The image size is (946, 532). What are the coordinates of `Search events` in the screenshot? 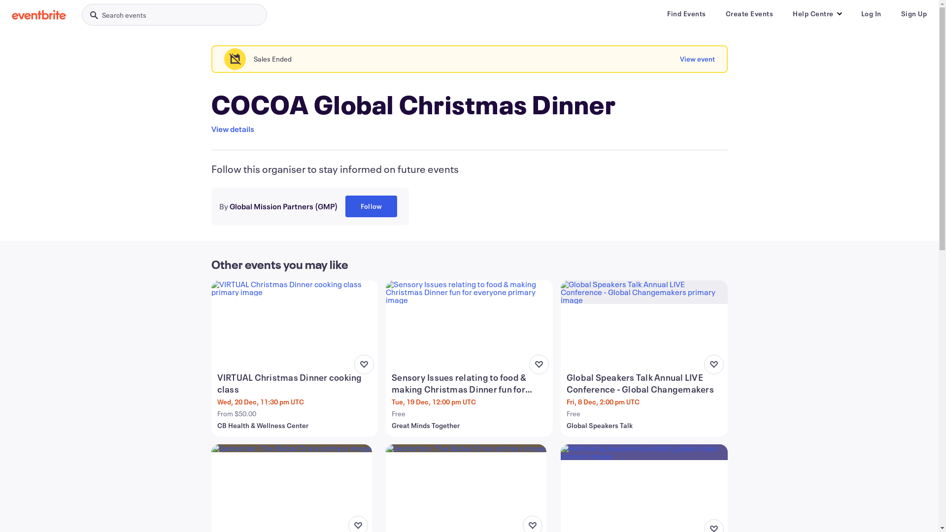 It's located at (174, 15).